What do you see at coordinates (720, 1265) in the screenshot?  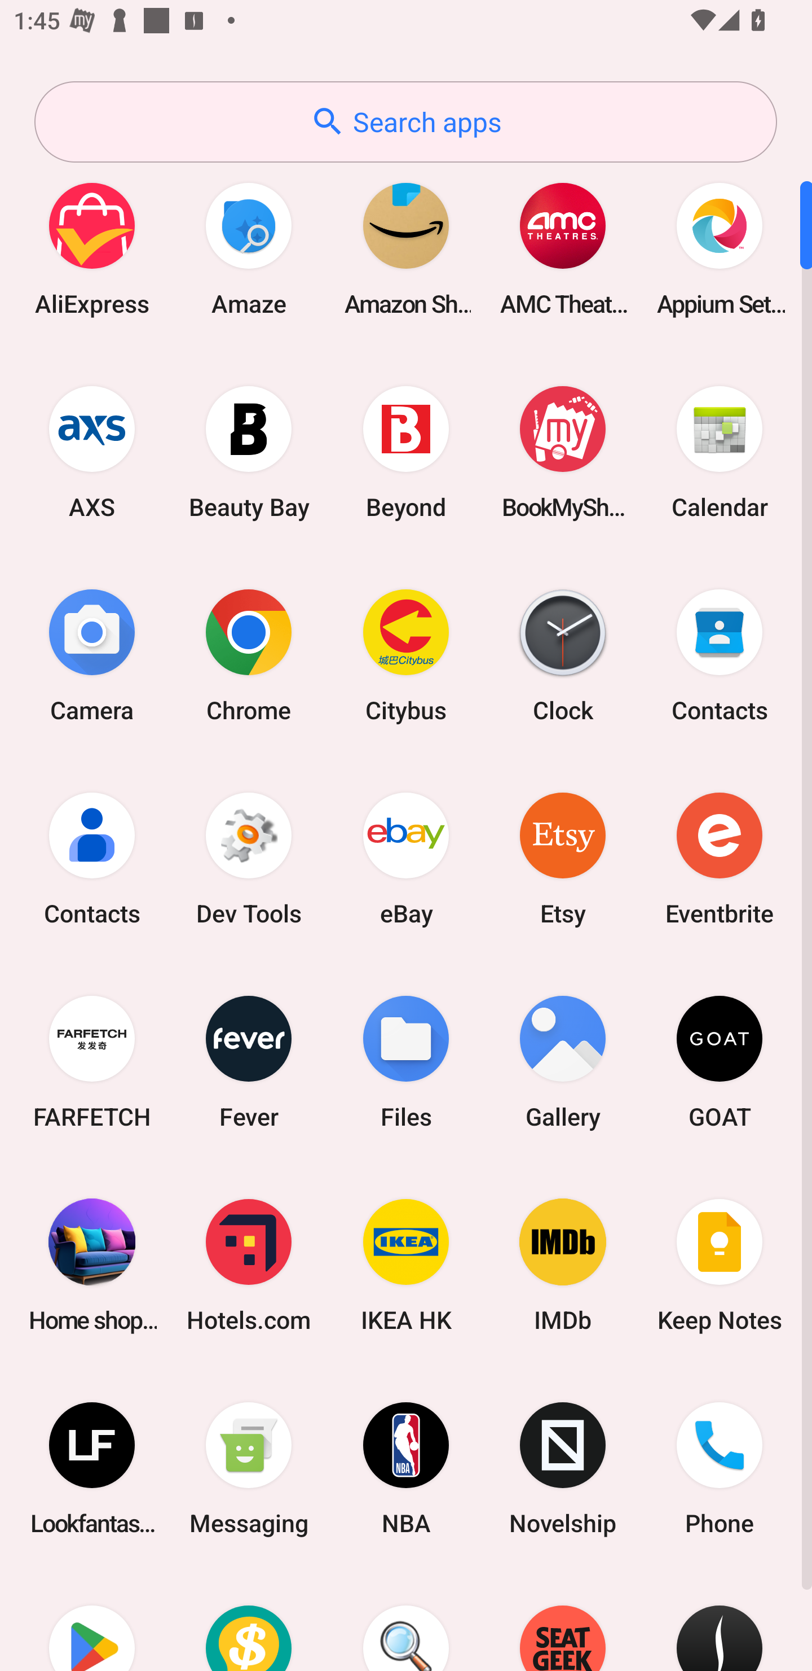 I see `Keep Notes` at bounding box center [720, 1265].